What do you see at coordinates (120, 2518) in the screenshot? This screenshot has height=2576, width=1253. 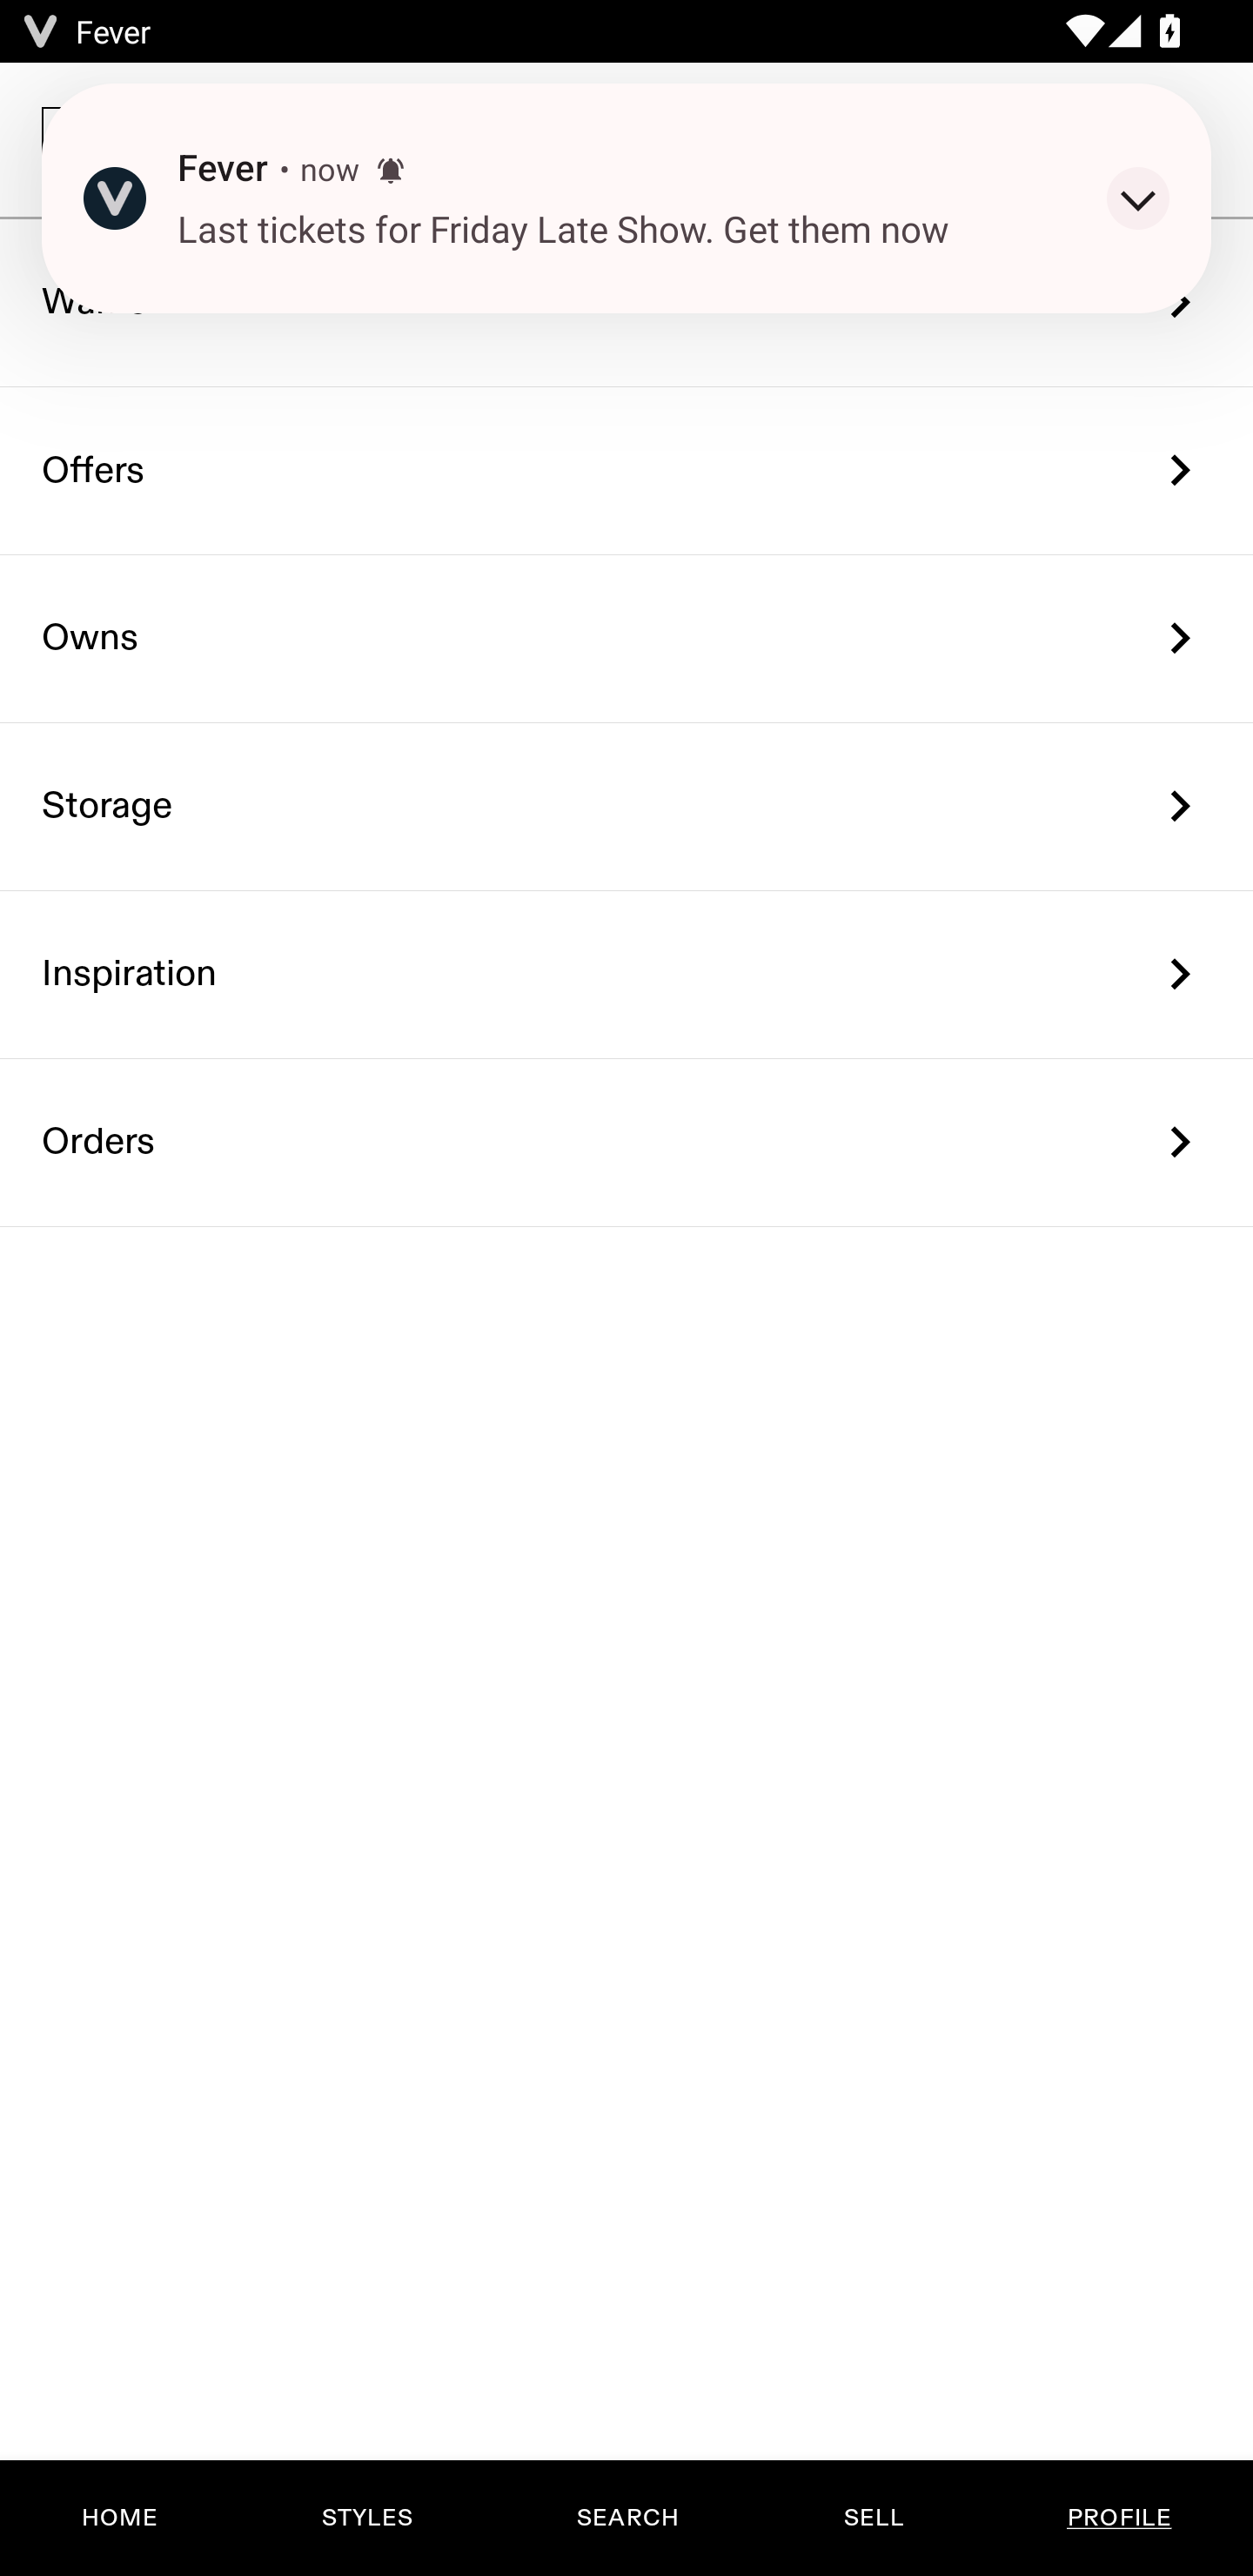 I see `HOME` at bounding box center [120, 2518].